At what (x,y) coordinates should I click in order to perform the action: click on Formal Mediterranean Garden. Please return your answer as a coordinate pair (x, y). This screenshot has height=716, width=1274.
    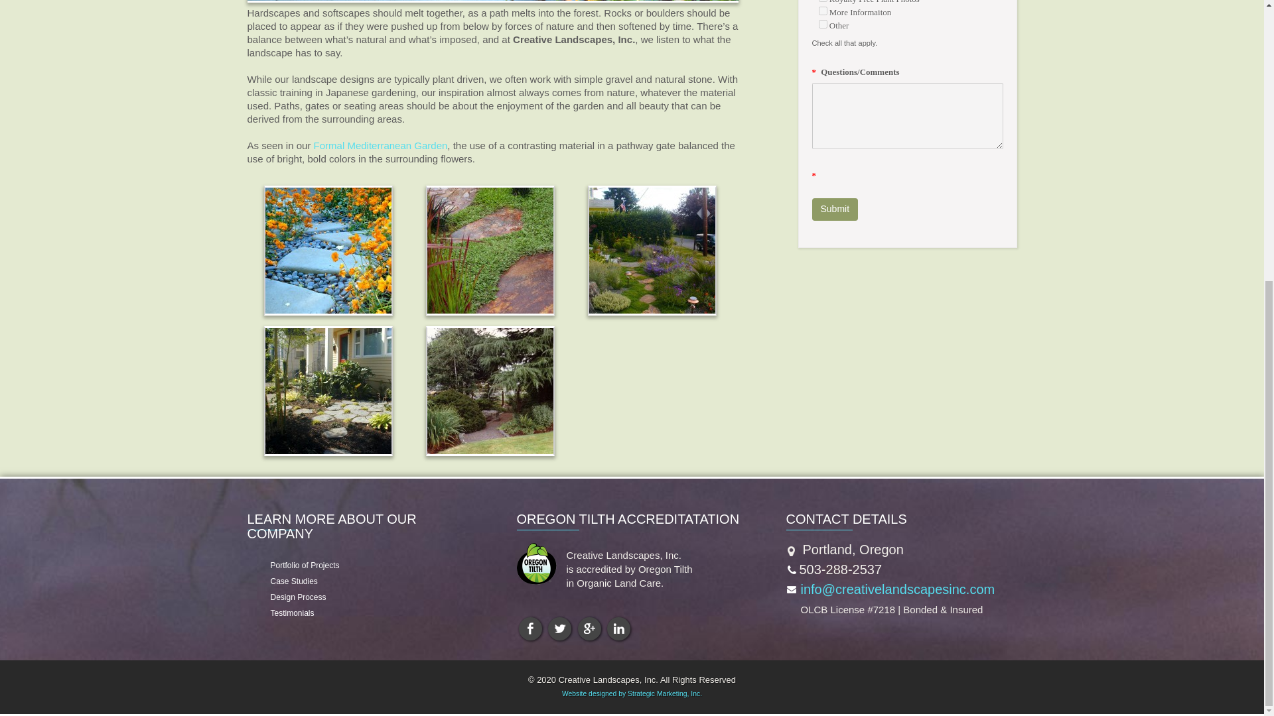
    Looking at the image, I should click on (381, 145).